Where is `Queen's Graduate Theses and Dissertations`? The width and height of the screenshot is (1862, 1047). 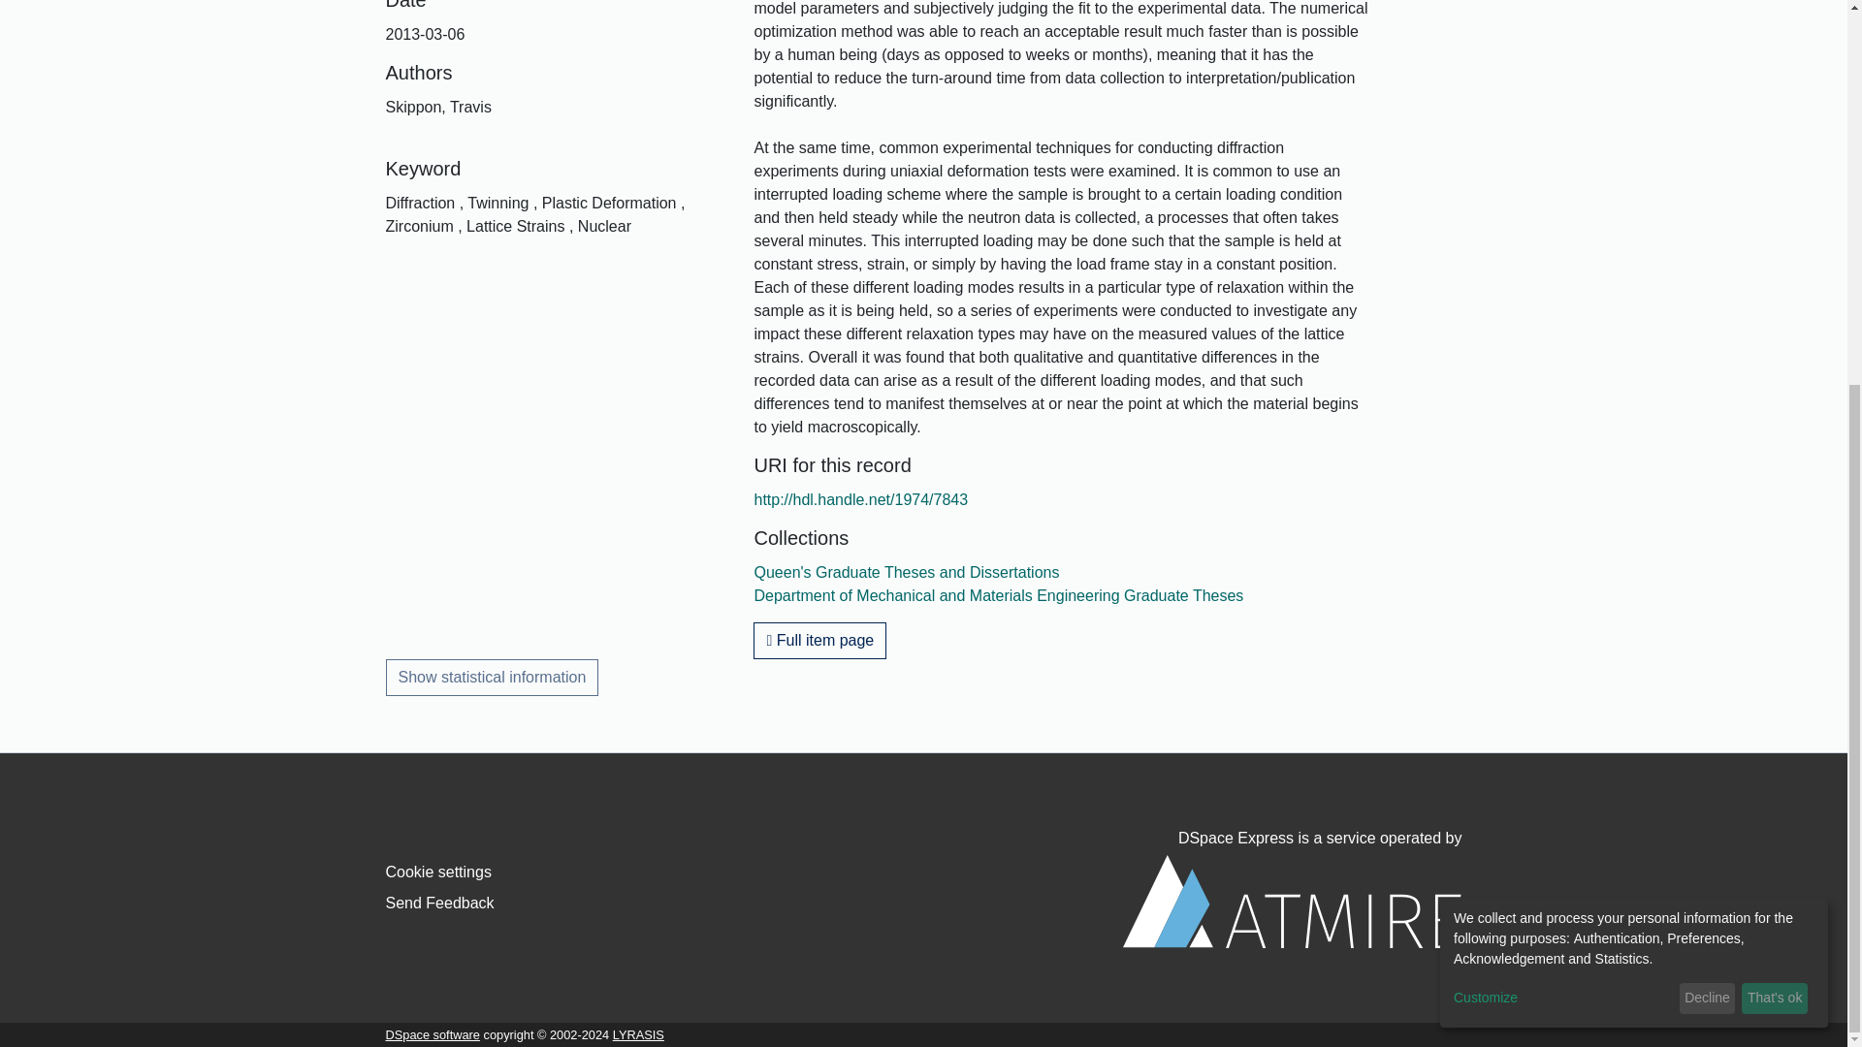 Queen's Graduate Theses and Dissertations is located at coordinates (906, 572).